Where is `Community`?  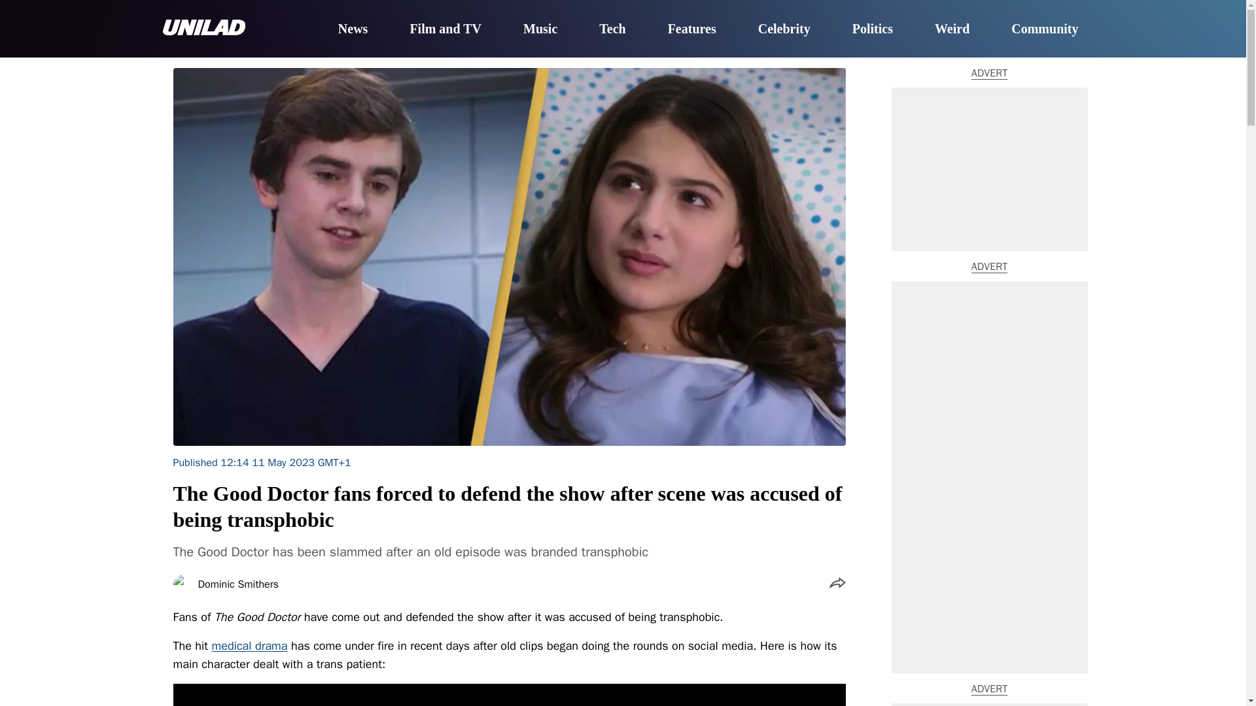
Community is located at coordinates (1044, 29).